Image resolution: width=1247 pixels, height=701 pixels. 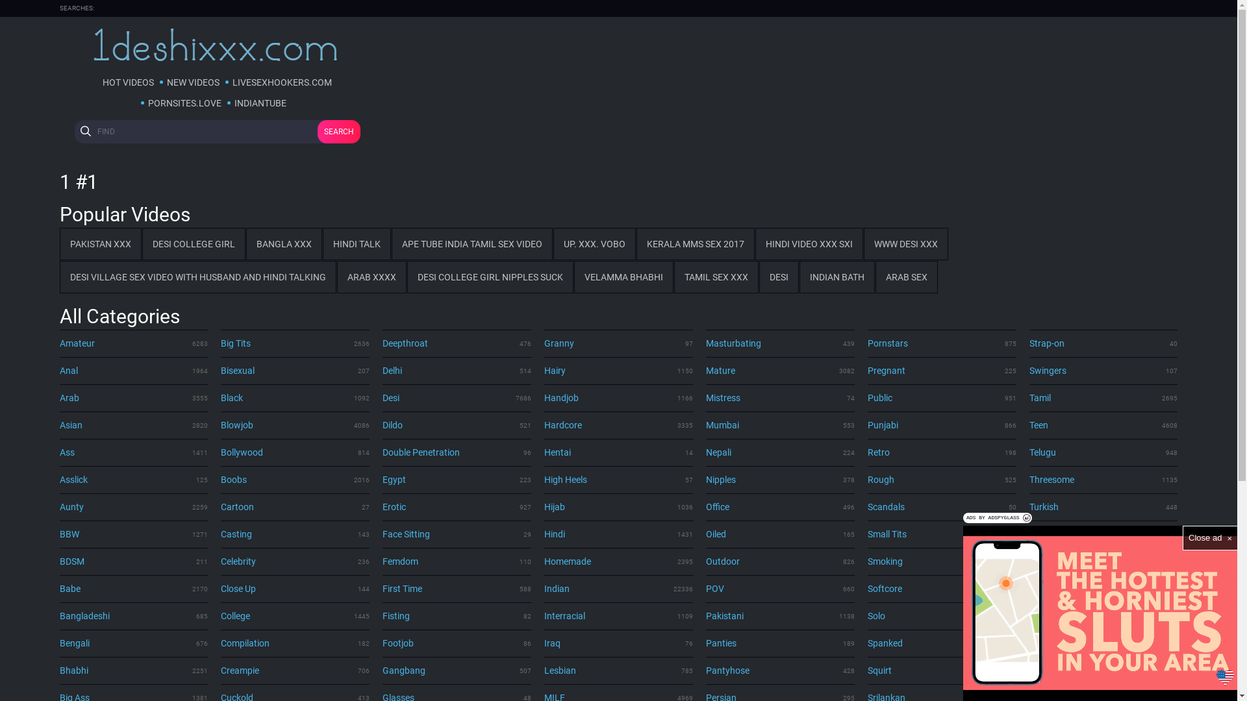 What do you see at coordinates (907, 277) in the screenshot?
I see `ARAB SEX` at bounding box center [907, 277].